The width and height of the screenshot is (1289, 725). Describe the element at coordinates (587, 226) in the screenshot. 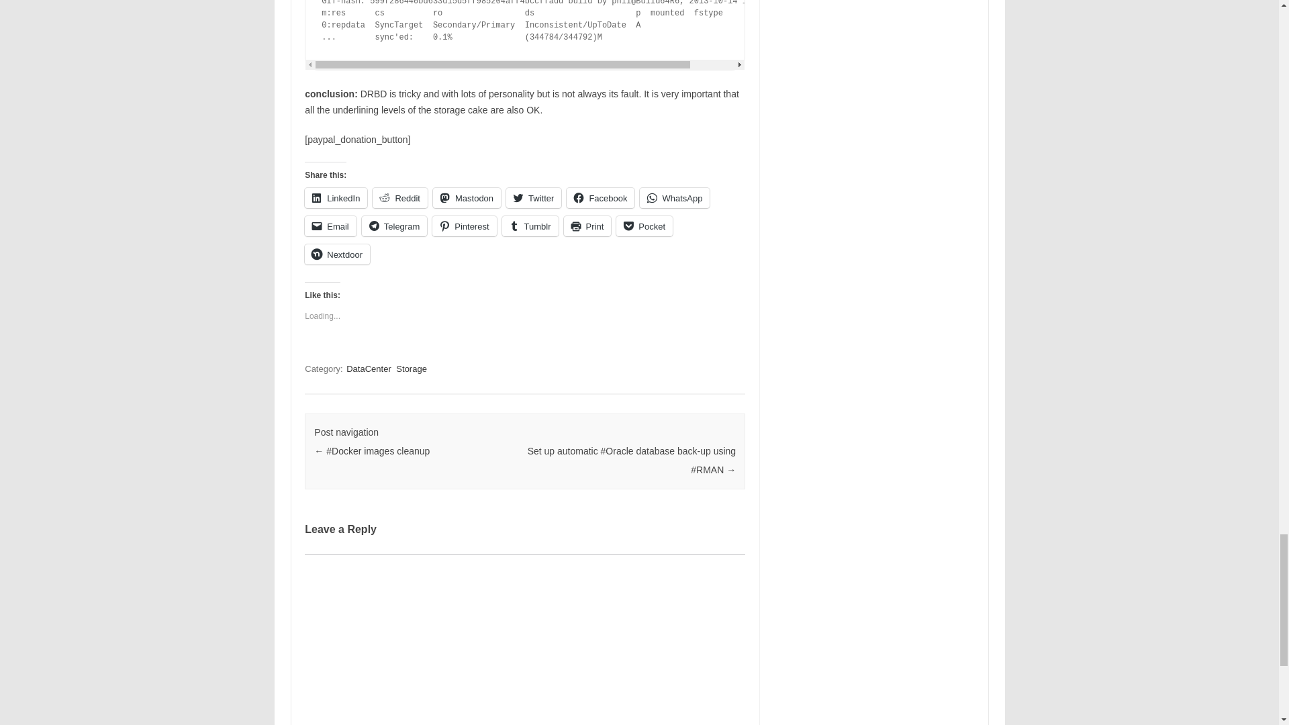

I see `Print` at that location.